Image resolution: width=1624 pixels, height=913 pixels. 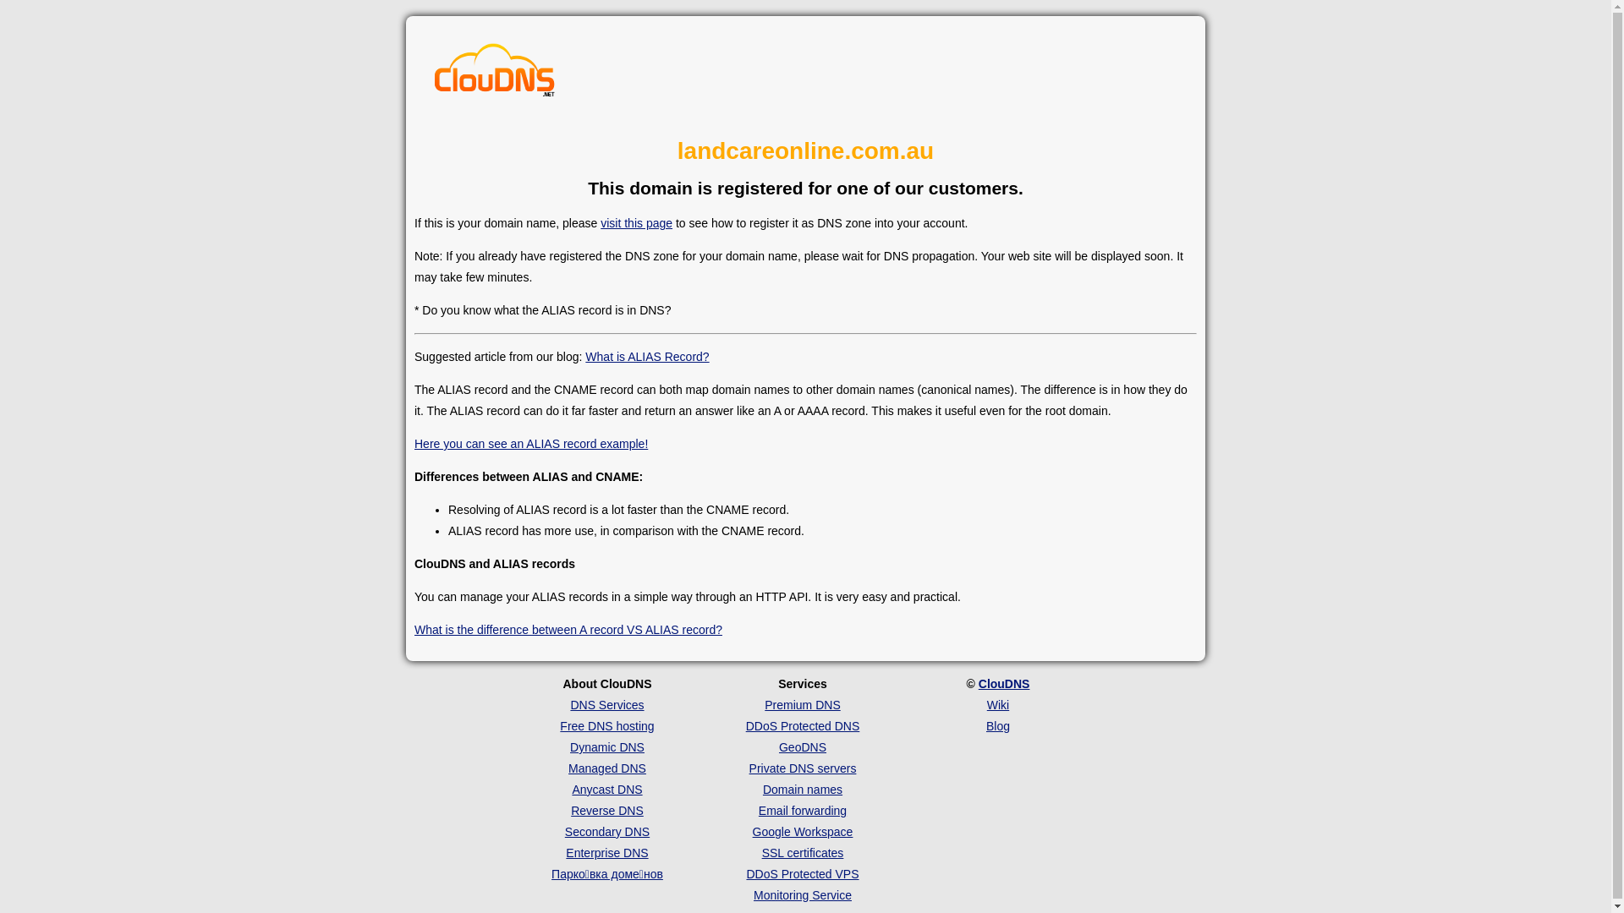 What do you see at coordinates (607, 768) in the screenshot?
I see `Managed DNS` at bounding box center [607, 768].